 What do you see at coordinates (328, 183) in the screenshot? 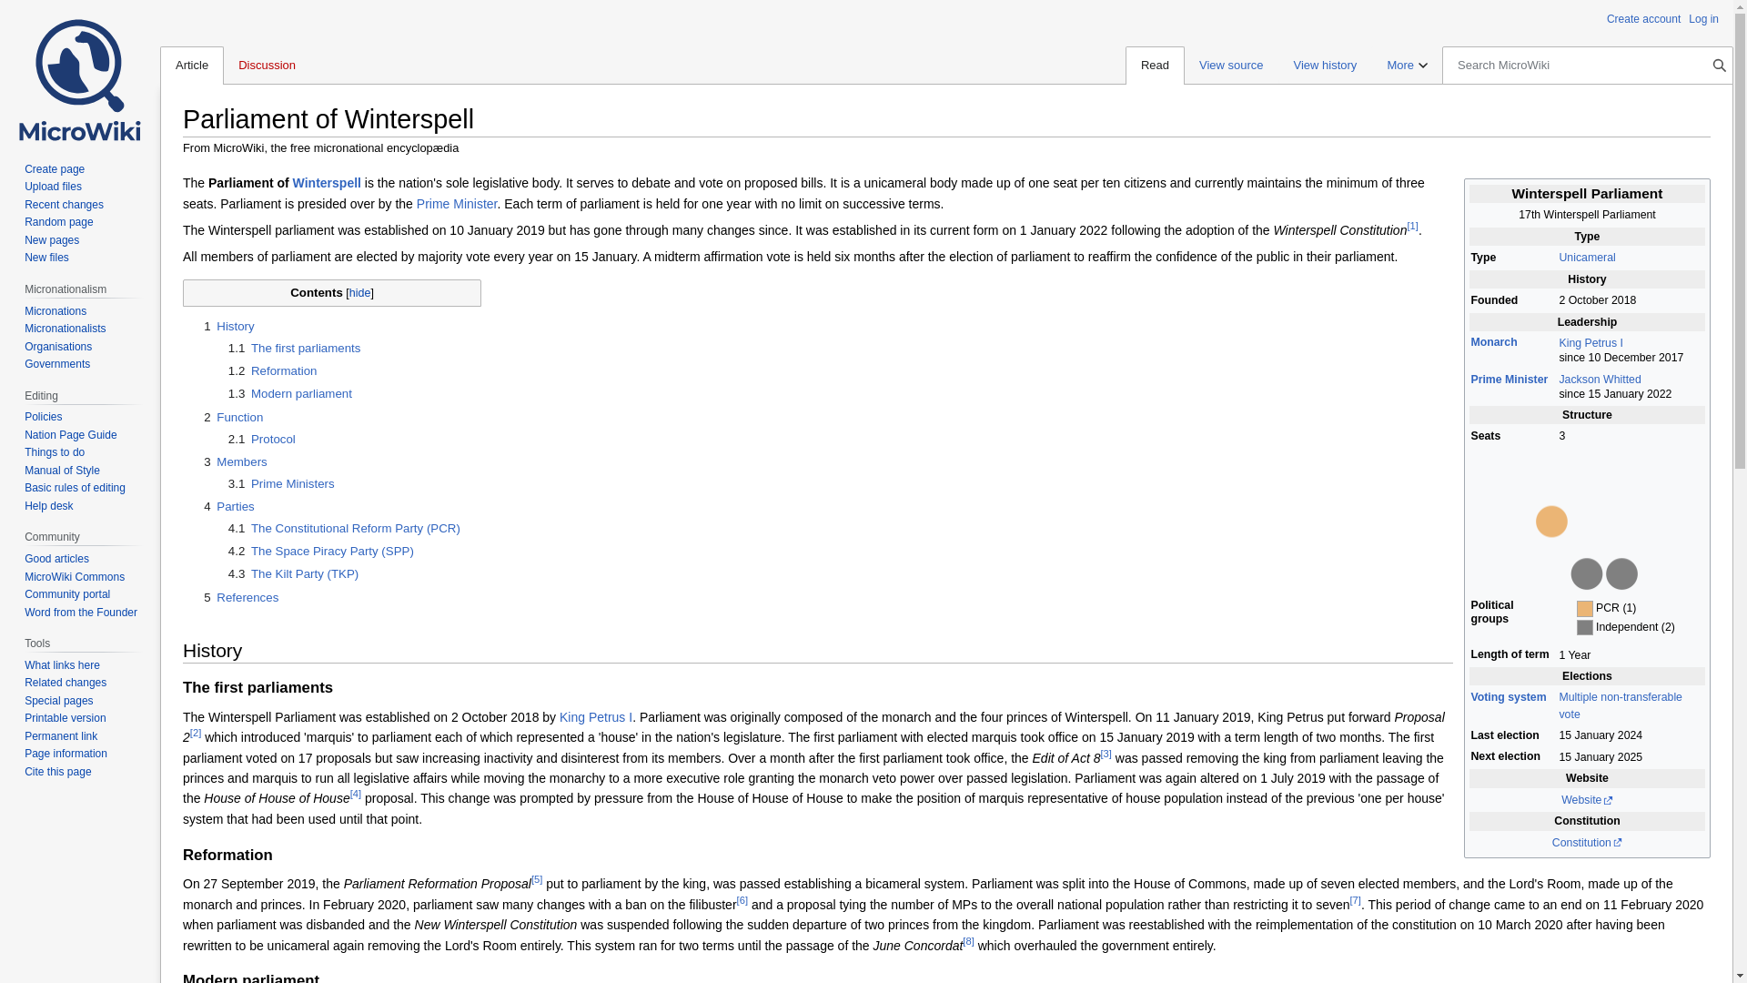
I see `Kingdom of Winterspell` at bounding box center [328, 183].